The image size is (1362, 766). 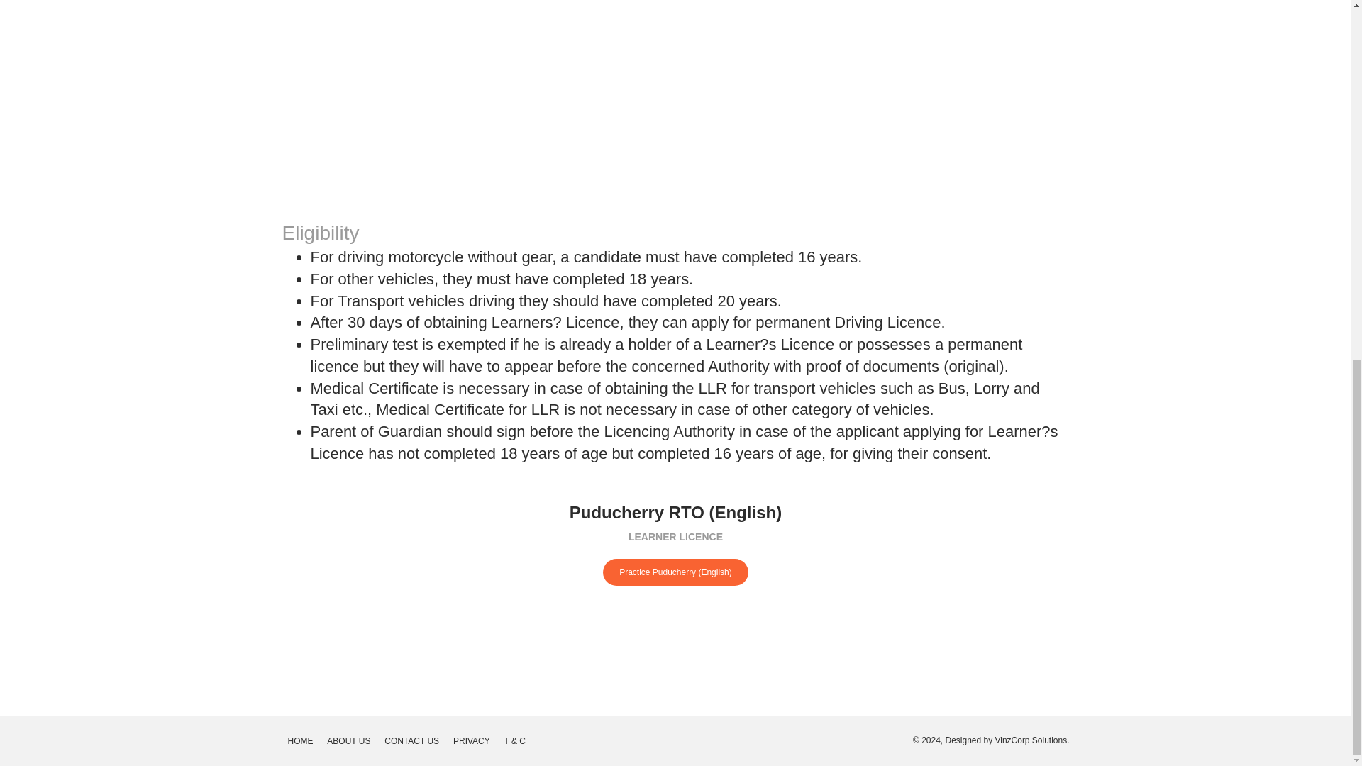 What do you see at coordinates (300, 740) in the screenshot?
I see `HOME` at bounding box center [300, 740].